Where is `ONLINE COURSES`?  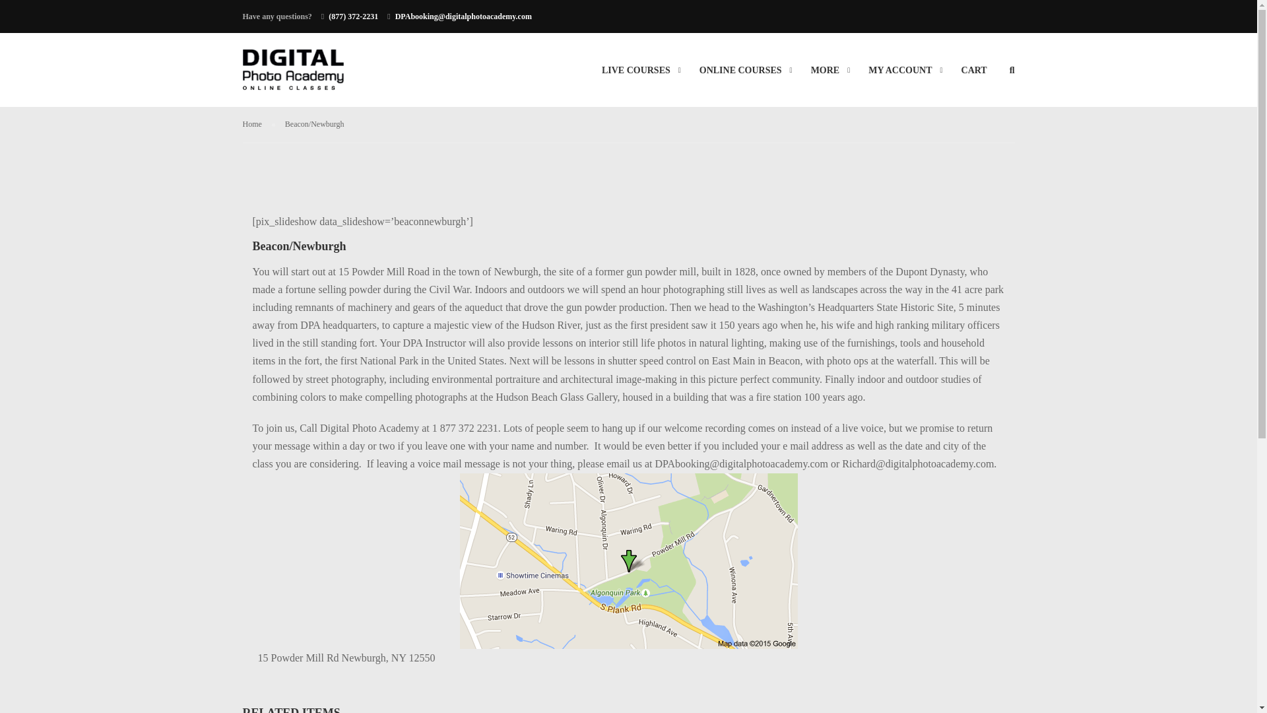
ONLINE COURSES is located at coordinates (740, 77).